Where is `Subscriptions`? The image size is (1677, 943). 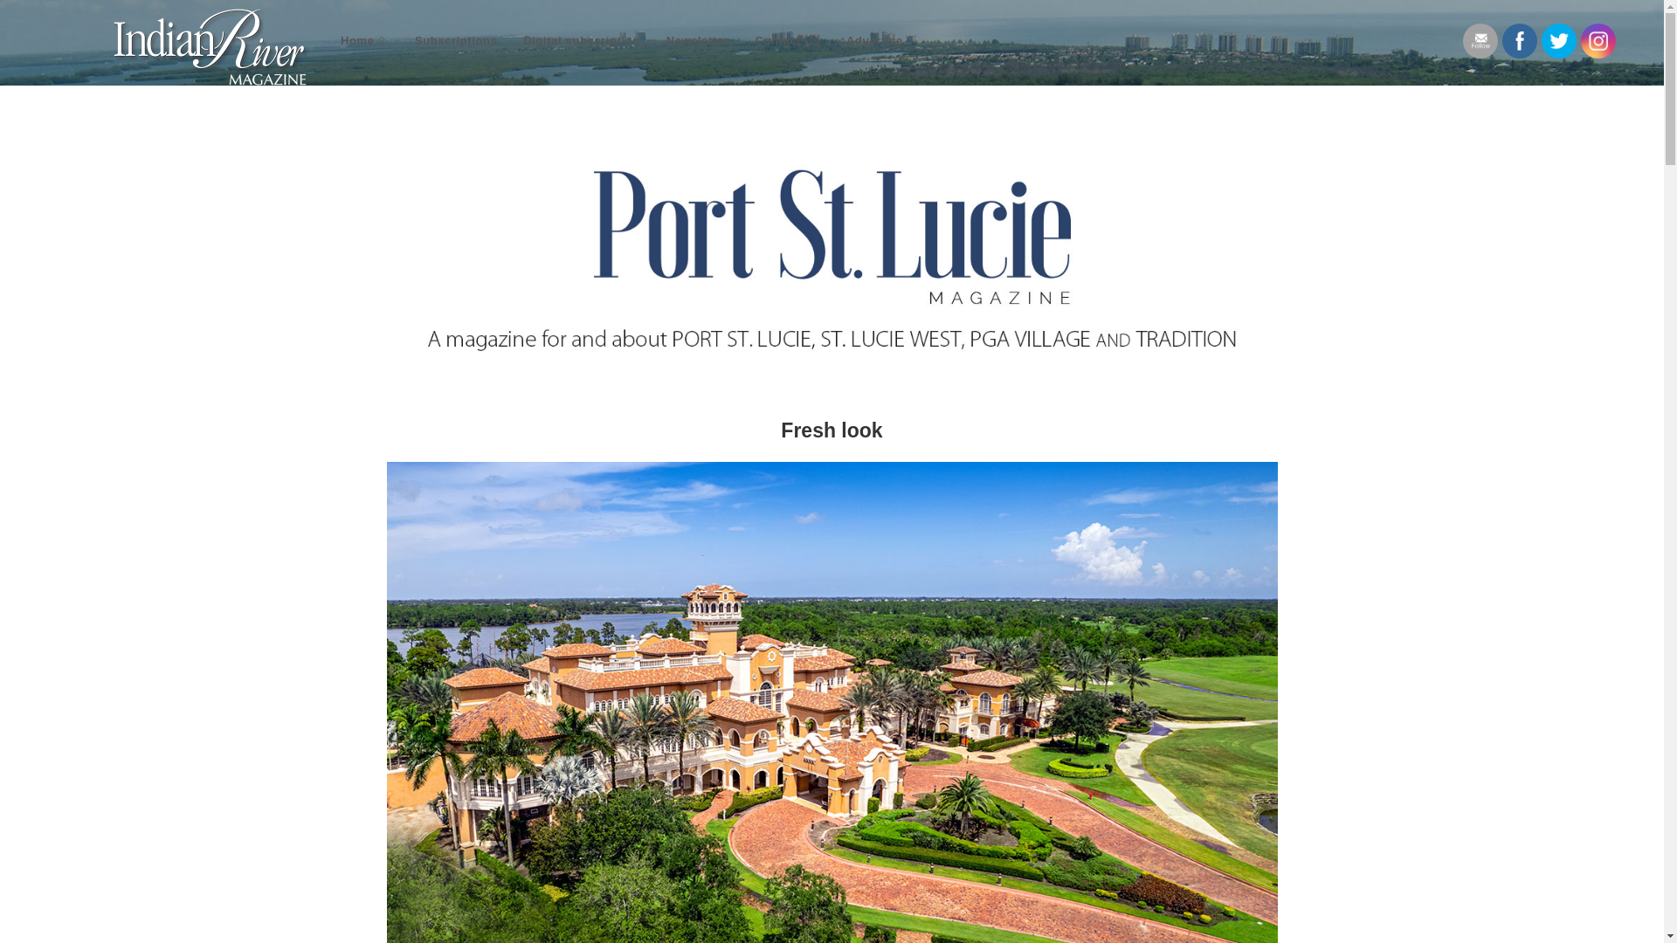
Subscriptions is located at coordinates (456, 40).